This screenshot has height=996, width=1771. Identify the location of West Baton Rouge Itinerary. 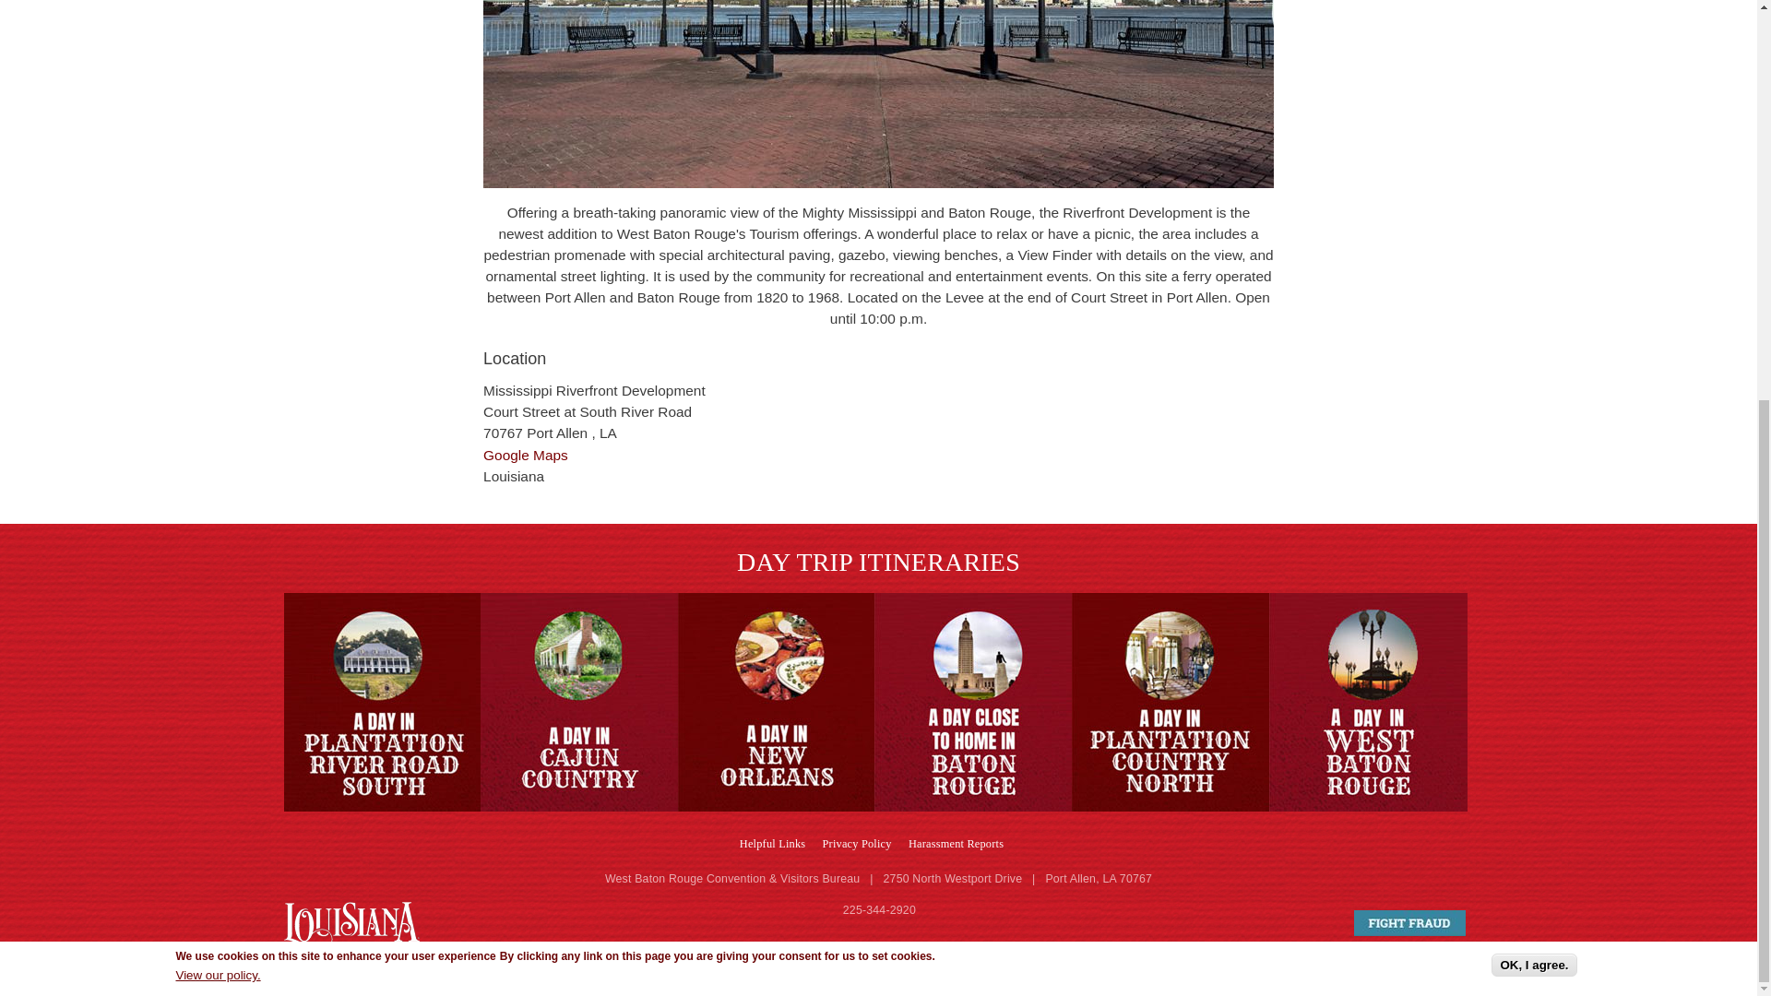
(1369, 702).